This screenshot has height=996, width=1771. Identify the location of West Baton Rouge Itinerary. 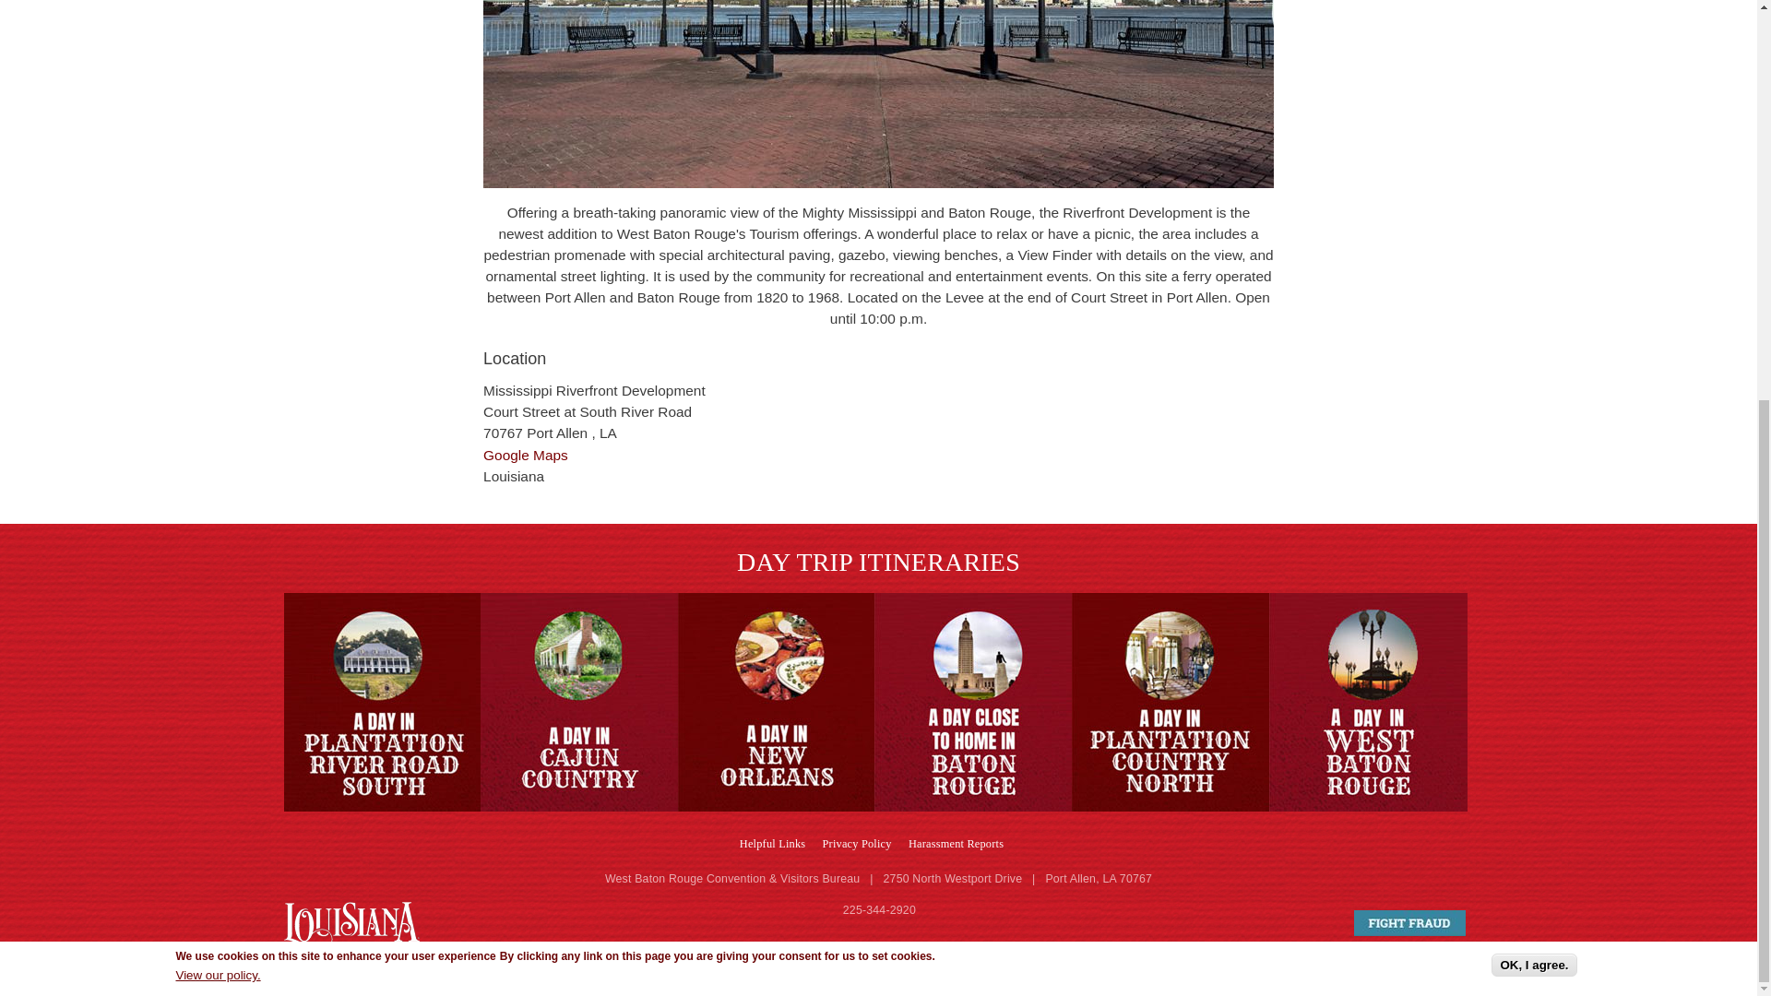
(1369, 702).